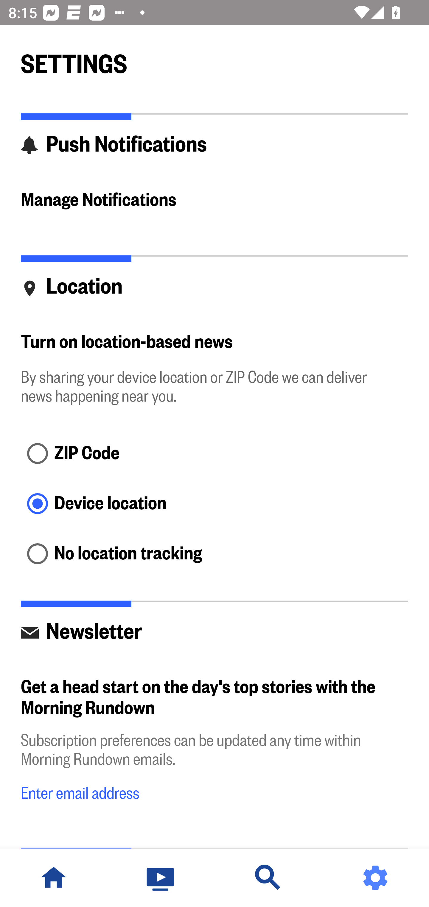 The width and height of the screenshot is (429, 907). I want to click on Discover, so click(268, 878).